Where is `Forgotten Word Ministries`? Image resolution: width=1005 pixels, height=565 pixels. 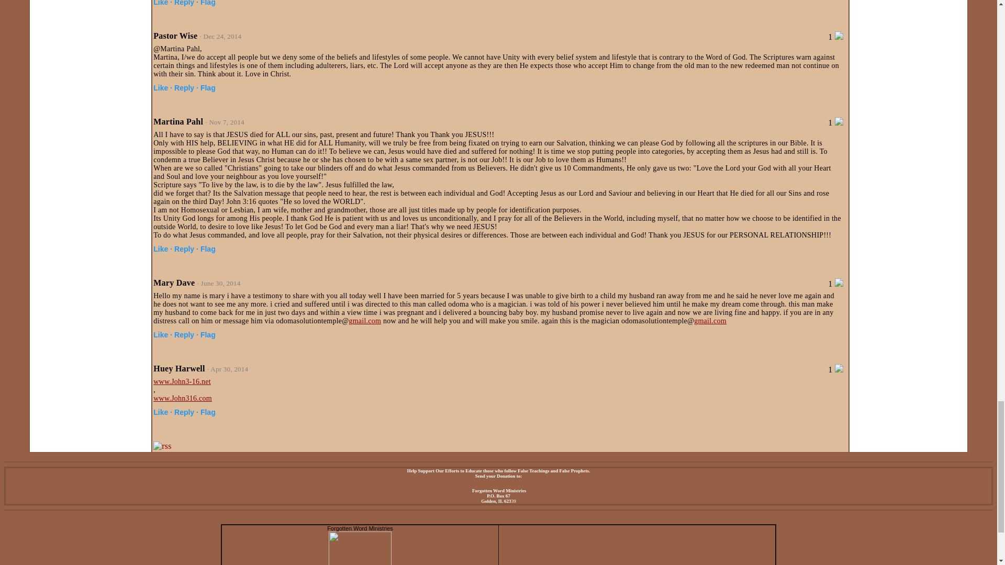
Forgotten Word Ministries is located at coordinates (360, 528).